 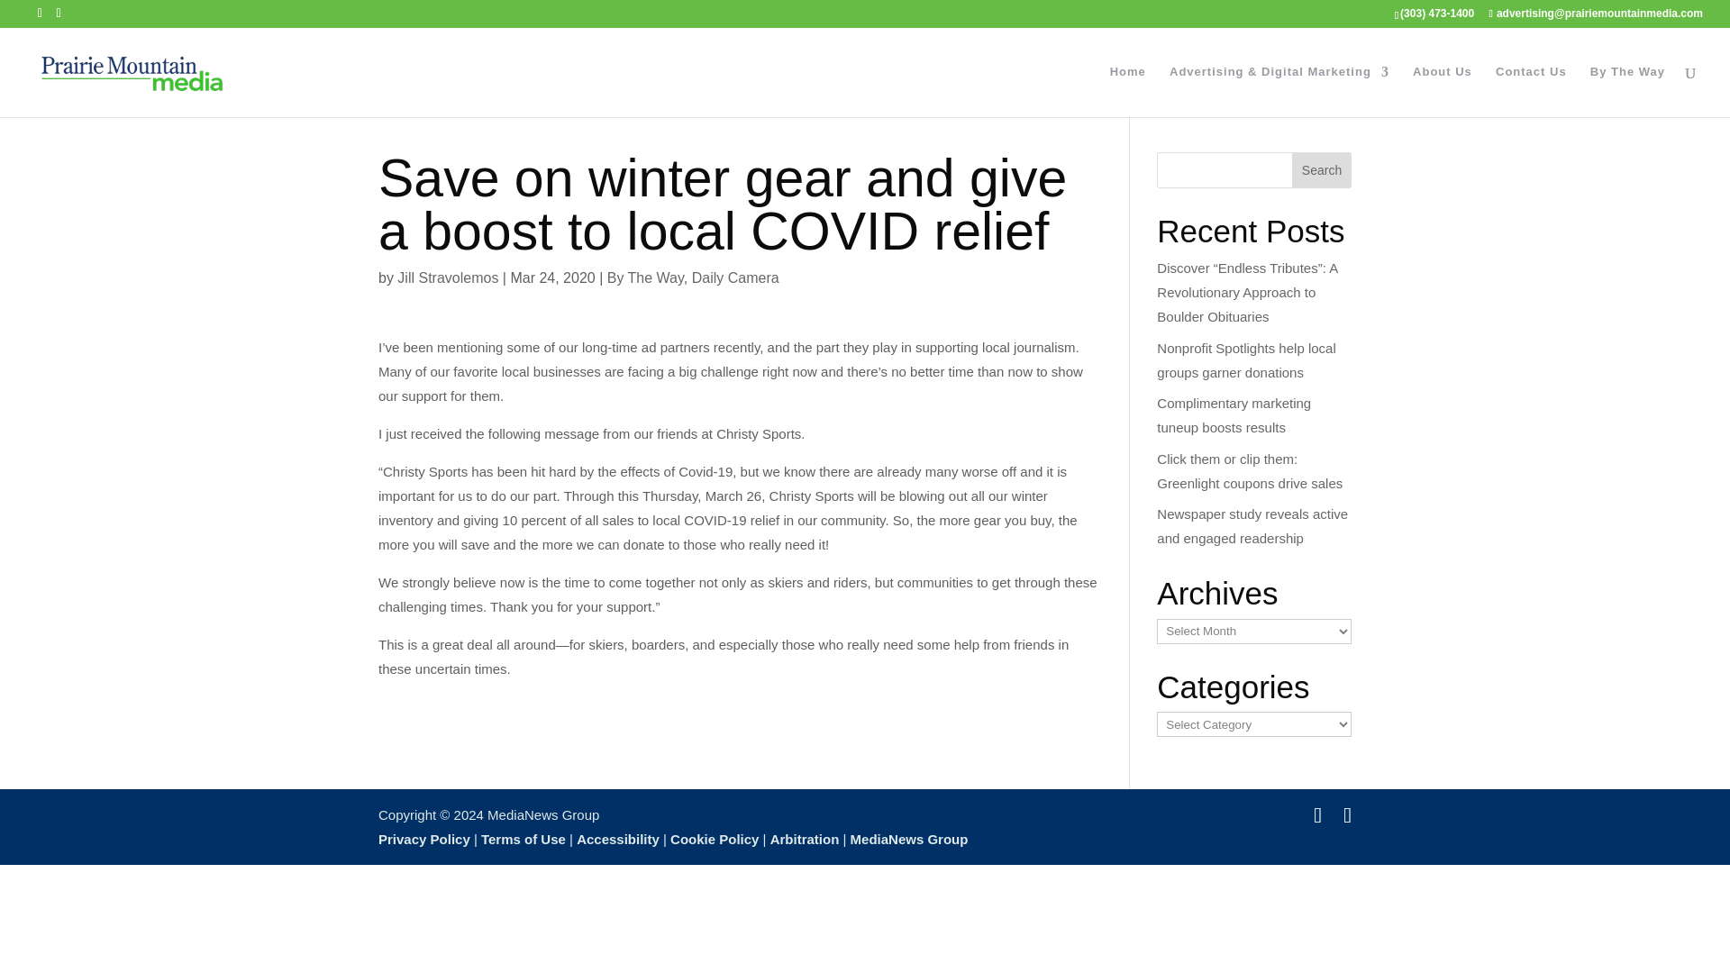 What do you see at coordinates (447, 277) in the screenshot?
I see `Jill Stravolemos` at bounding box center [447, 277].